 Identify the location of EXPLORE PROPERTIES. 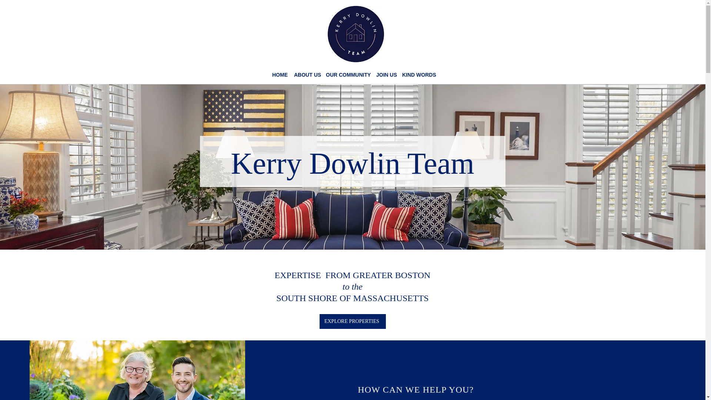
(352, 321).